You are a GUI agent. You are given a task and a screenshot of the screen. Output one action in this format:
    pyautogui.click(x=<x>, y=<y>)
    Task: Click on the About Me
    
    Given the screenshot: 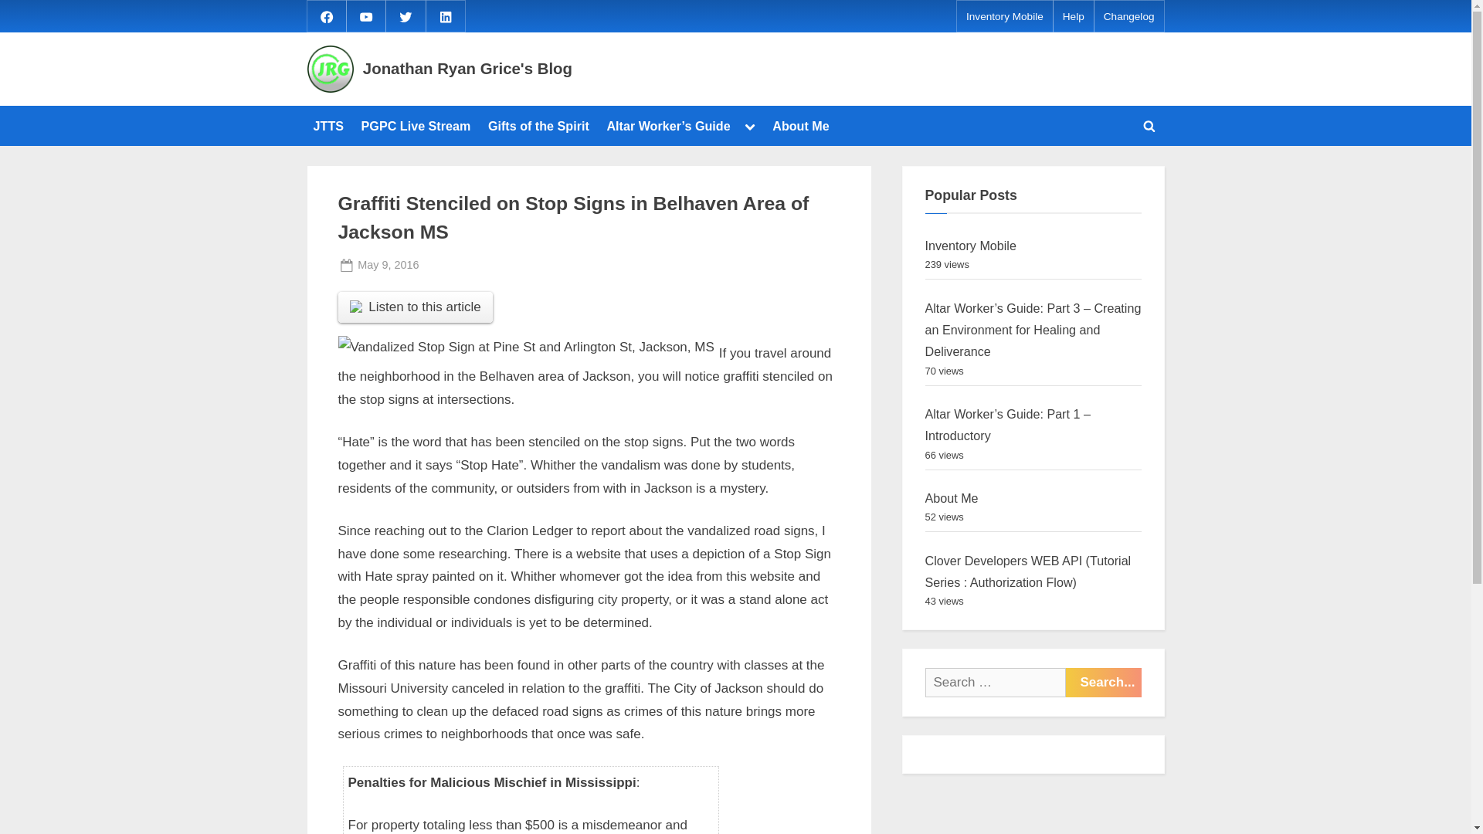 What is the action you would take?
    pyautogui.click(x=952, y=498)
    